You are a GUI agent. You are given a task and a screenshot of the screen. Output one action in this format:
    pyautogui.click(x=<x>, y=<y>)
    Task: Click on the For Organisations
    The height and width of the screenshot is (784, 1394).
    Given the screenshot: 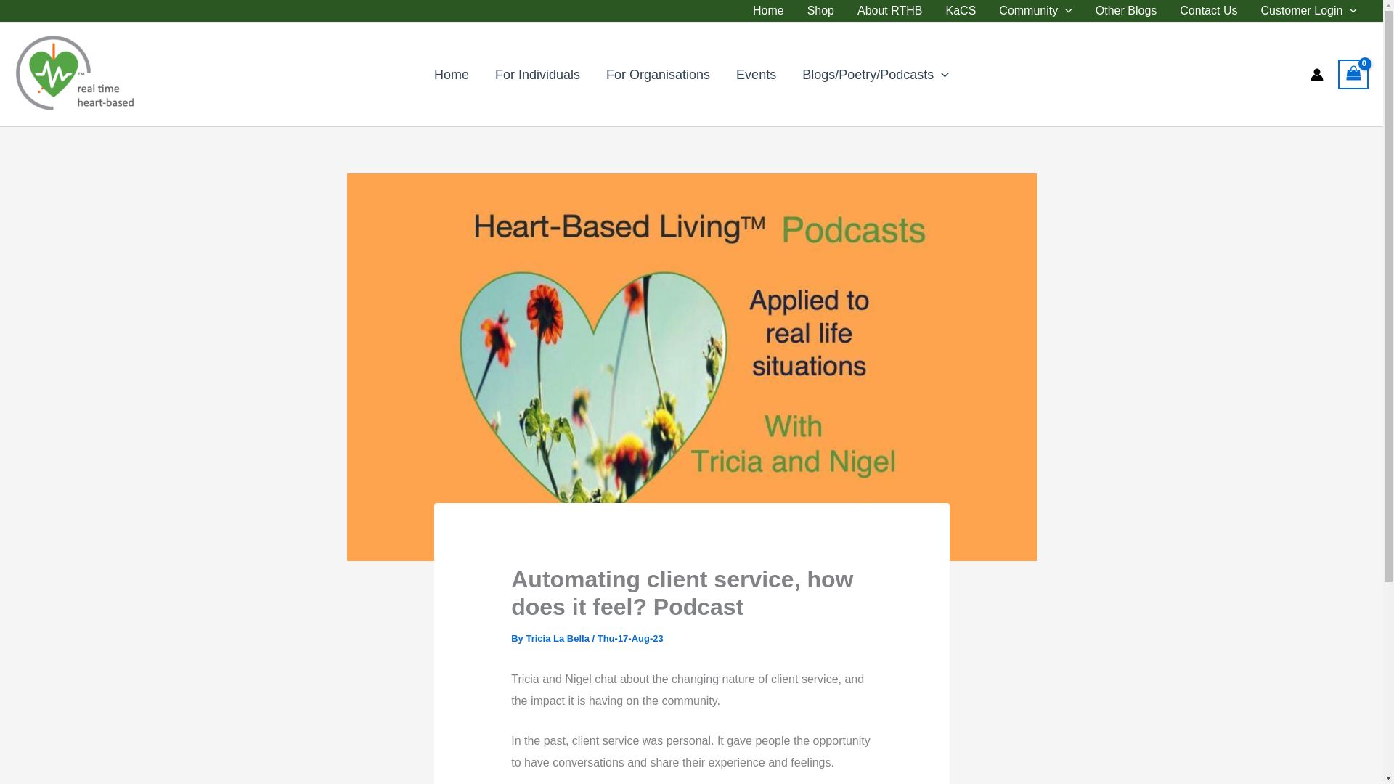 What is the action you would take?
    pyautogui.click(x=658, y=73)
    